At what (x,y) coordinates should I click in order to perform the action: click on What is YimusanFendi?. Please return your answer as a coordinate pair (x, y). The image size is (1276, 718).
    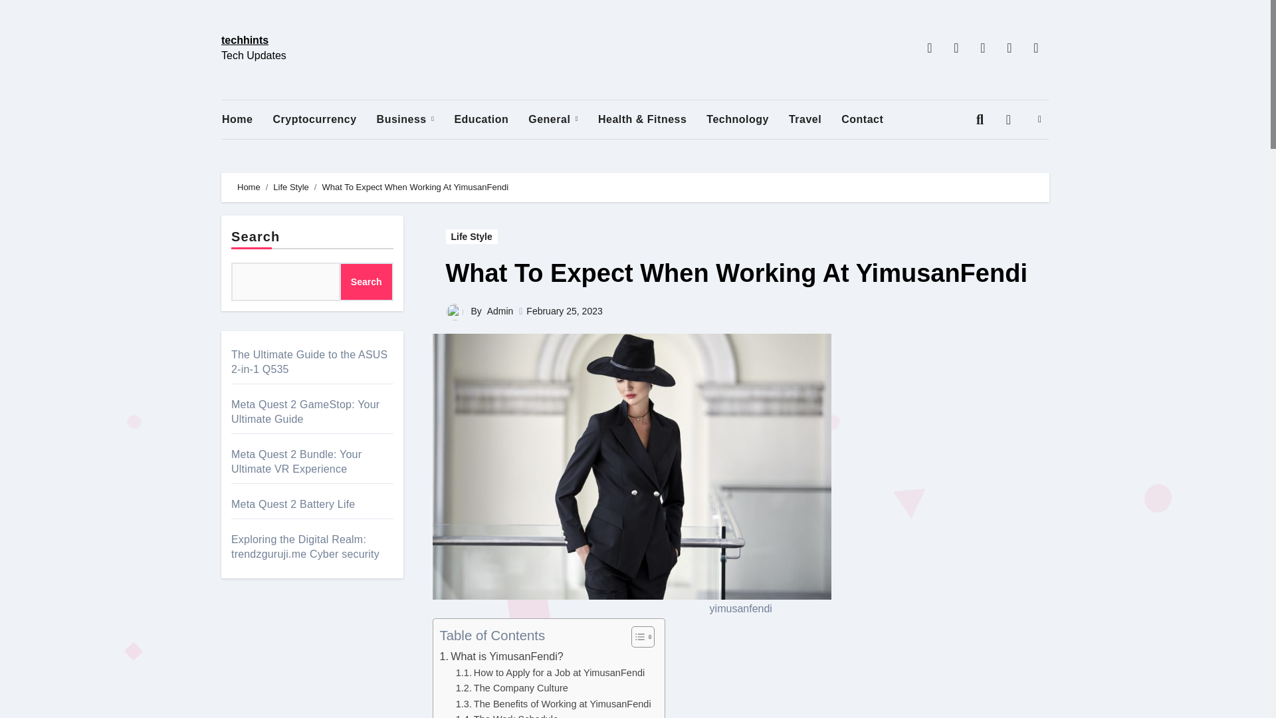
    Looking at the image, I should click on (502, 657).